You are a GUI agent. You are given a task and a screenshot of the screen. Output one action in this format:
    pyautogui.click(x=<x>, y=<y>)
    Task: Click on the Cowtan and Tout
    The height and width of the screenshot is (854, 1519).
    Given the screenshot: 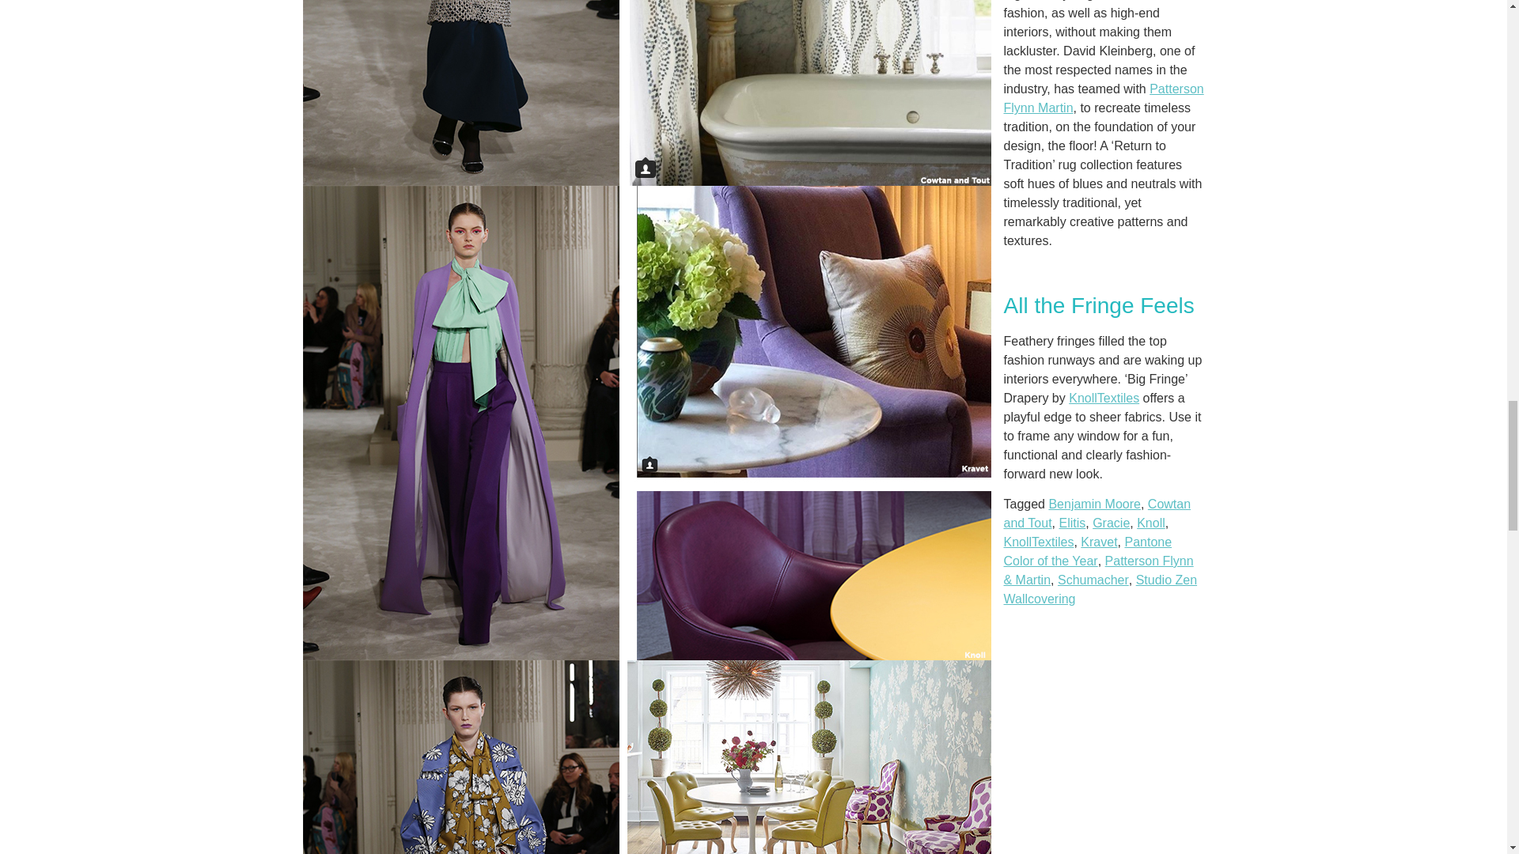 What is the action you would take?
    pyautogui.click(x=1097, y=512)
    